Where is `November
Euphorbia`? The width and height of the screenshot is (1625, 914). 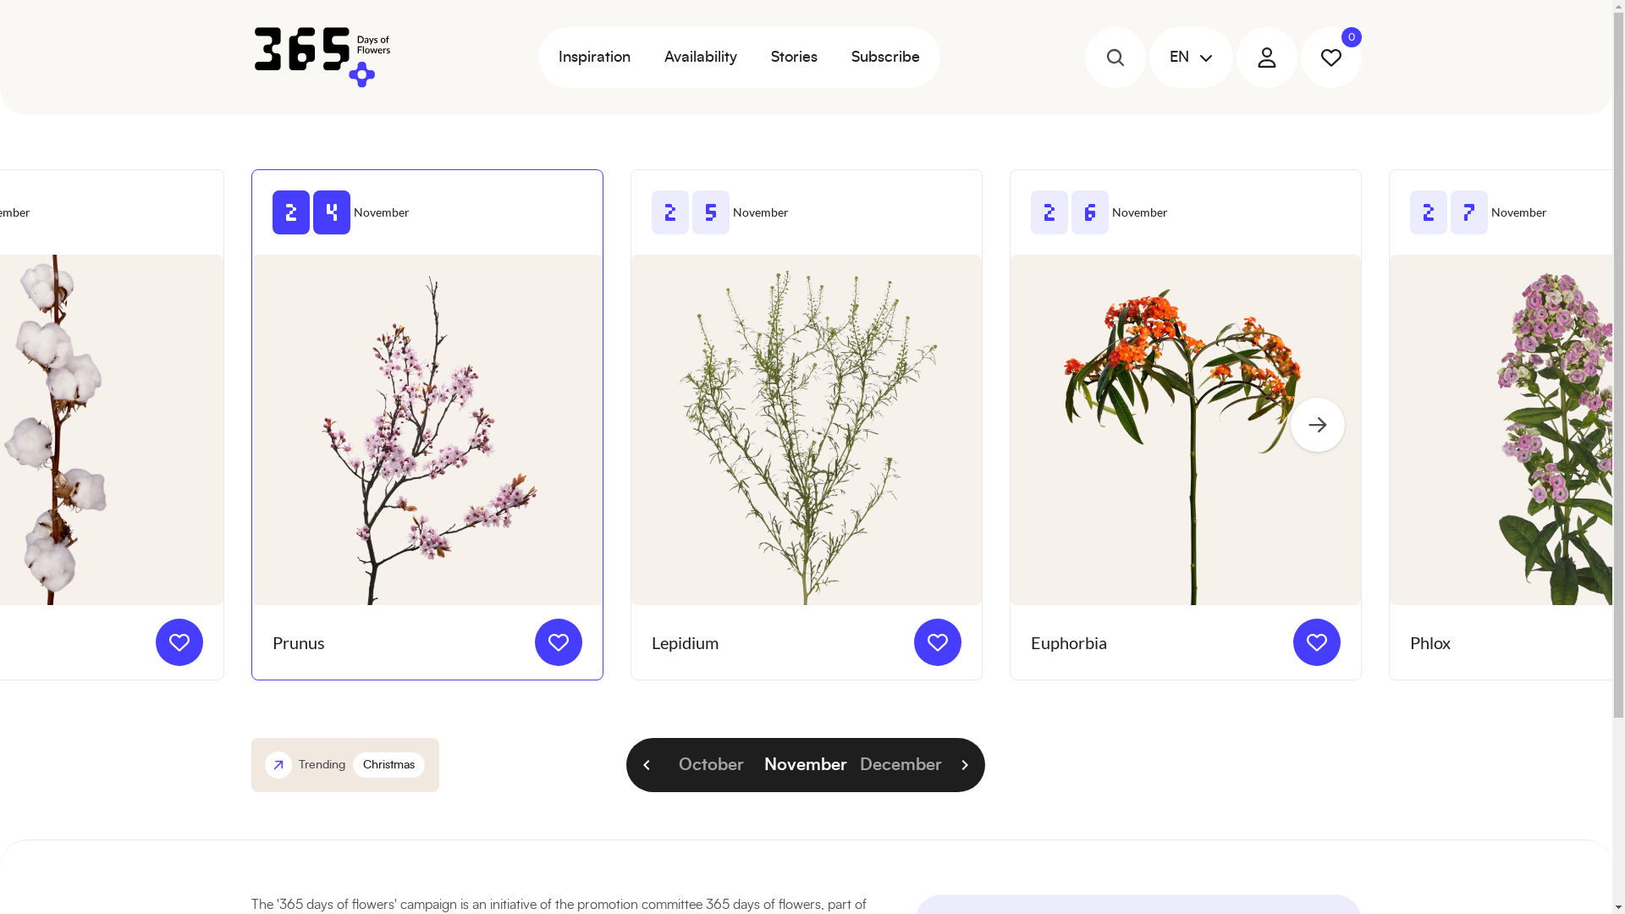 November
Euphorbia is located at coordinates (1185, 425).